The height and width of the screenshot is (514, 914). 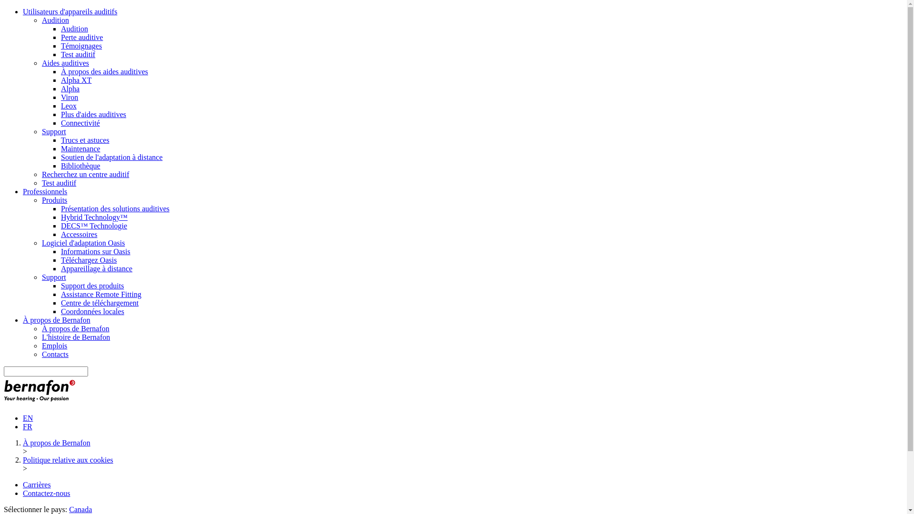 I want to click on Leox, so click(x=69, y=106).